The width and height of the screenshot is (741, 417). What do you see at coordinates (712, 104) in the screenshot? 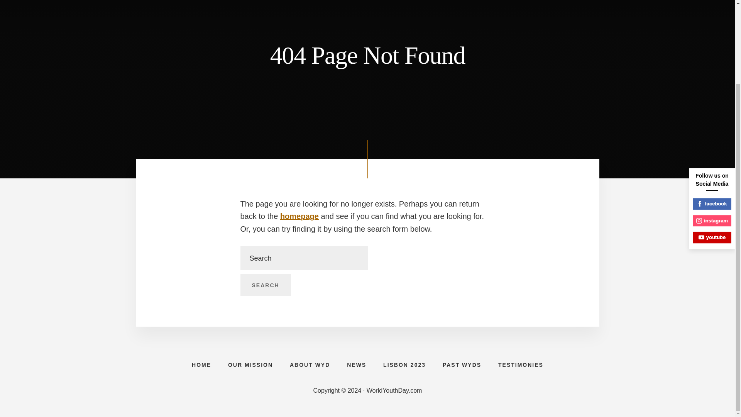
I see `facebook` at bounding box center [712, 104].